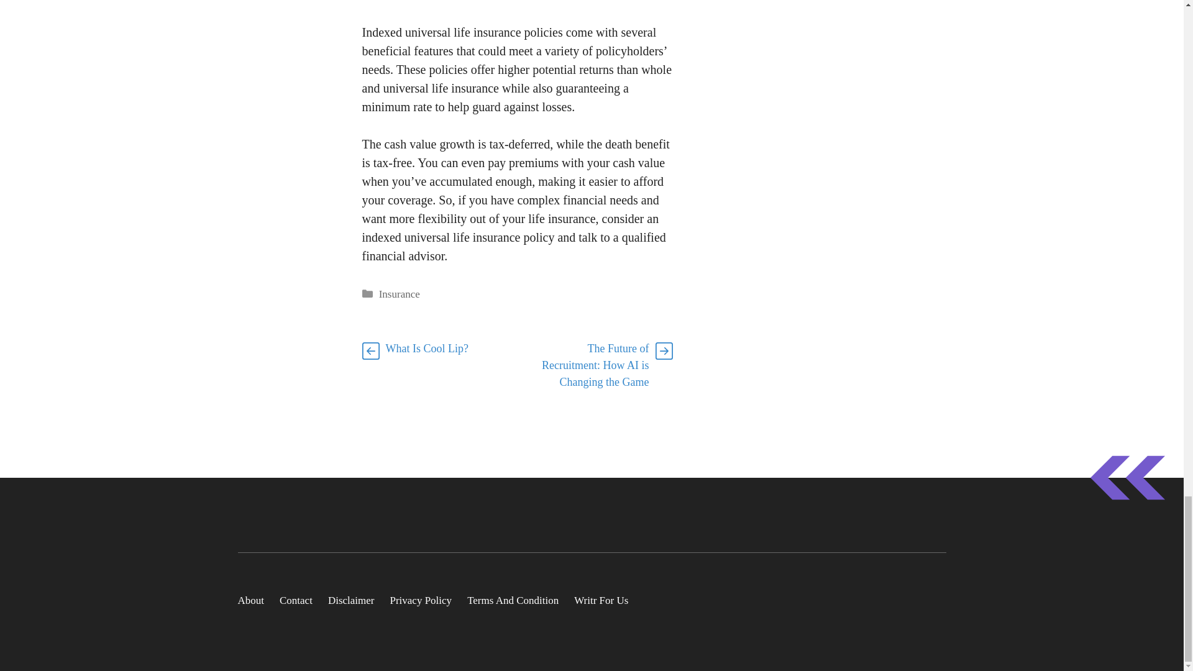 This screenshot has height=671, width=1193. I want to click on The Future of Recruitment: How AI is Changing the Game, so click(595, 365).